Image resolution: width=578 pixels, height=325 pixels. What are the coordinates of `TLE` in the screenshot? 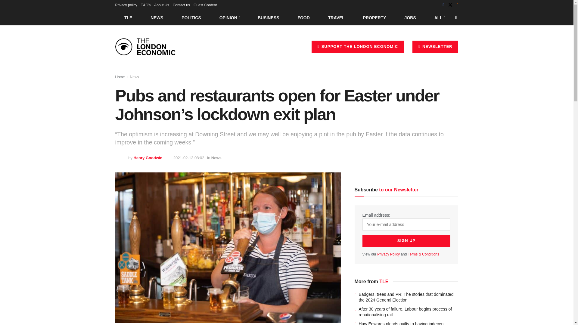 It's located at (128, 17).